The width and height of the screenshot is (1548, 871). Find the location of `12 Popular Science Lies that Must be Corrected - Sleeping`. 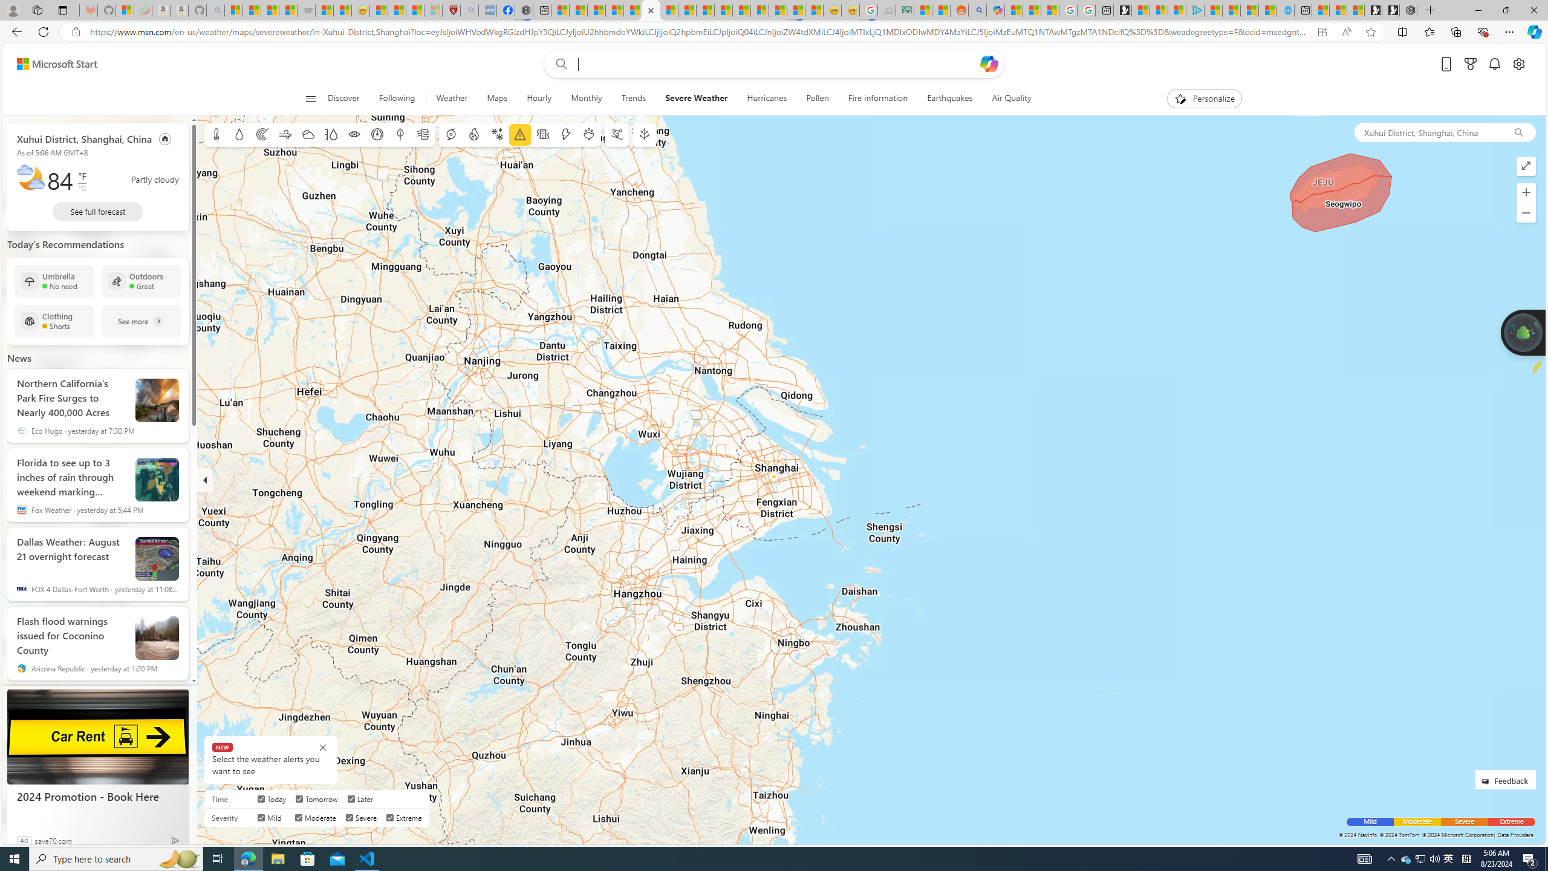

12 Popular Science Lies that Must be Corrected - Sleeping is located at coordinates (433, 10).